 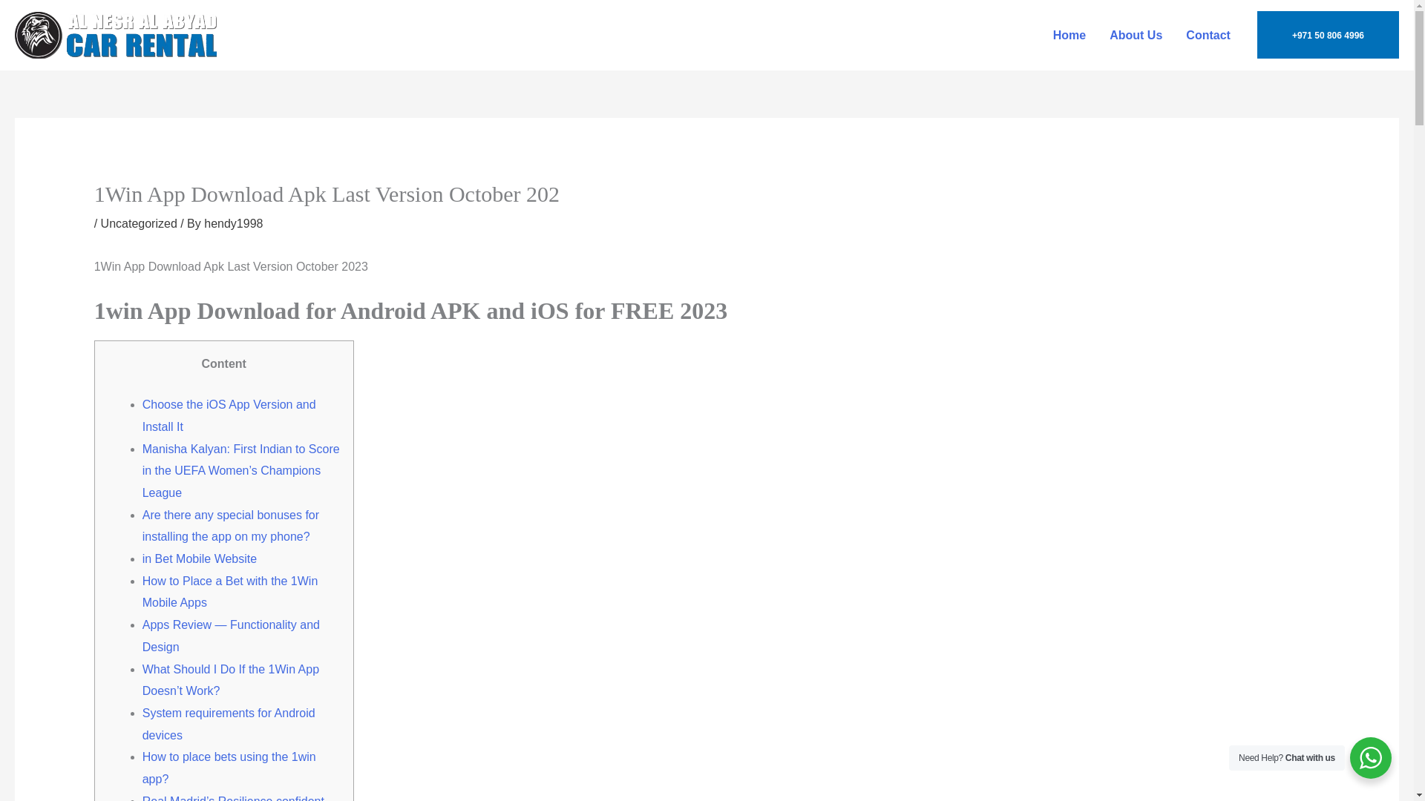 What do you see at coordinates (1208, 35) in the screenshot?
I see `Contact` at bounding box center [1208, 35].